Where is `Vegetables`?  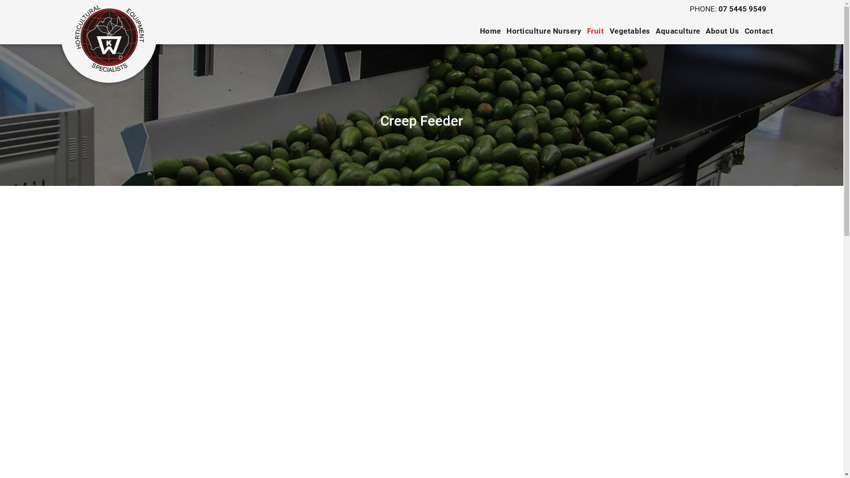 Vegetables is located at coordinates (630, 31).